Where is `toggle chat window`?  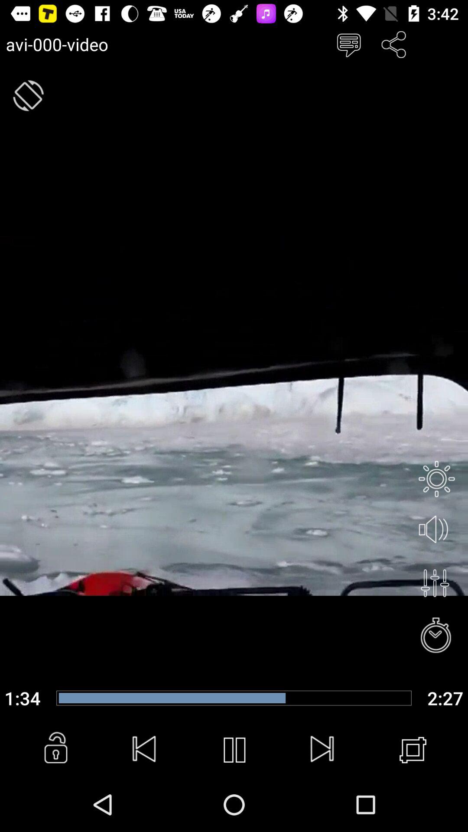
toggle chat window is located at coordinates (348, 44).